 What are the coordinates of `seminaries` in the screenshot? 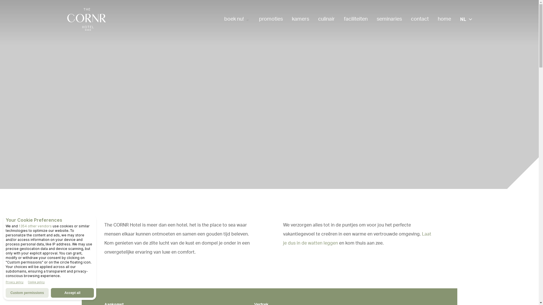 It's located at (389, 19).